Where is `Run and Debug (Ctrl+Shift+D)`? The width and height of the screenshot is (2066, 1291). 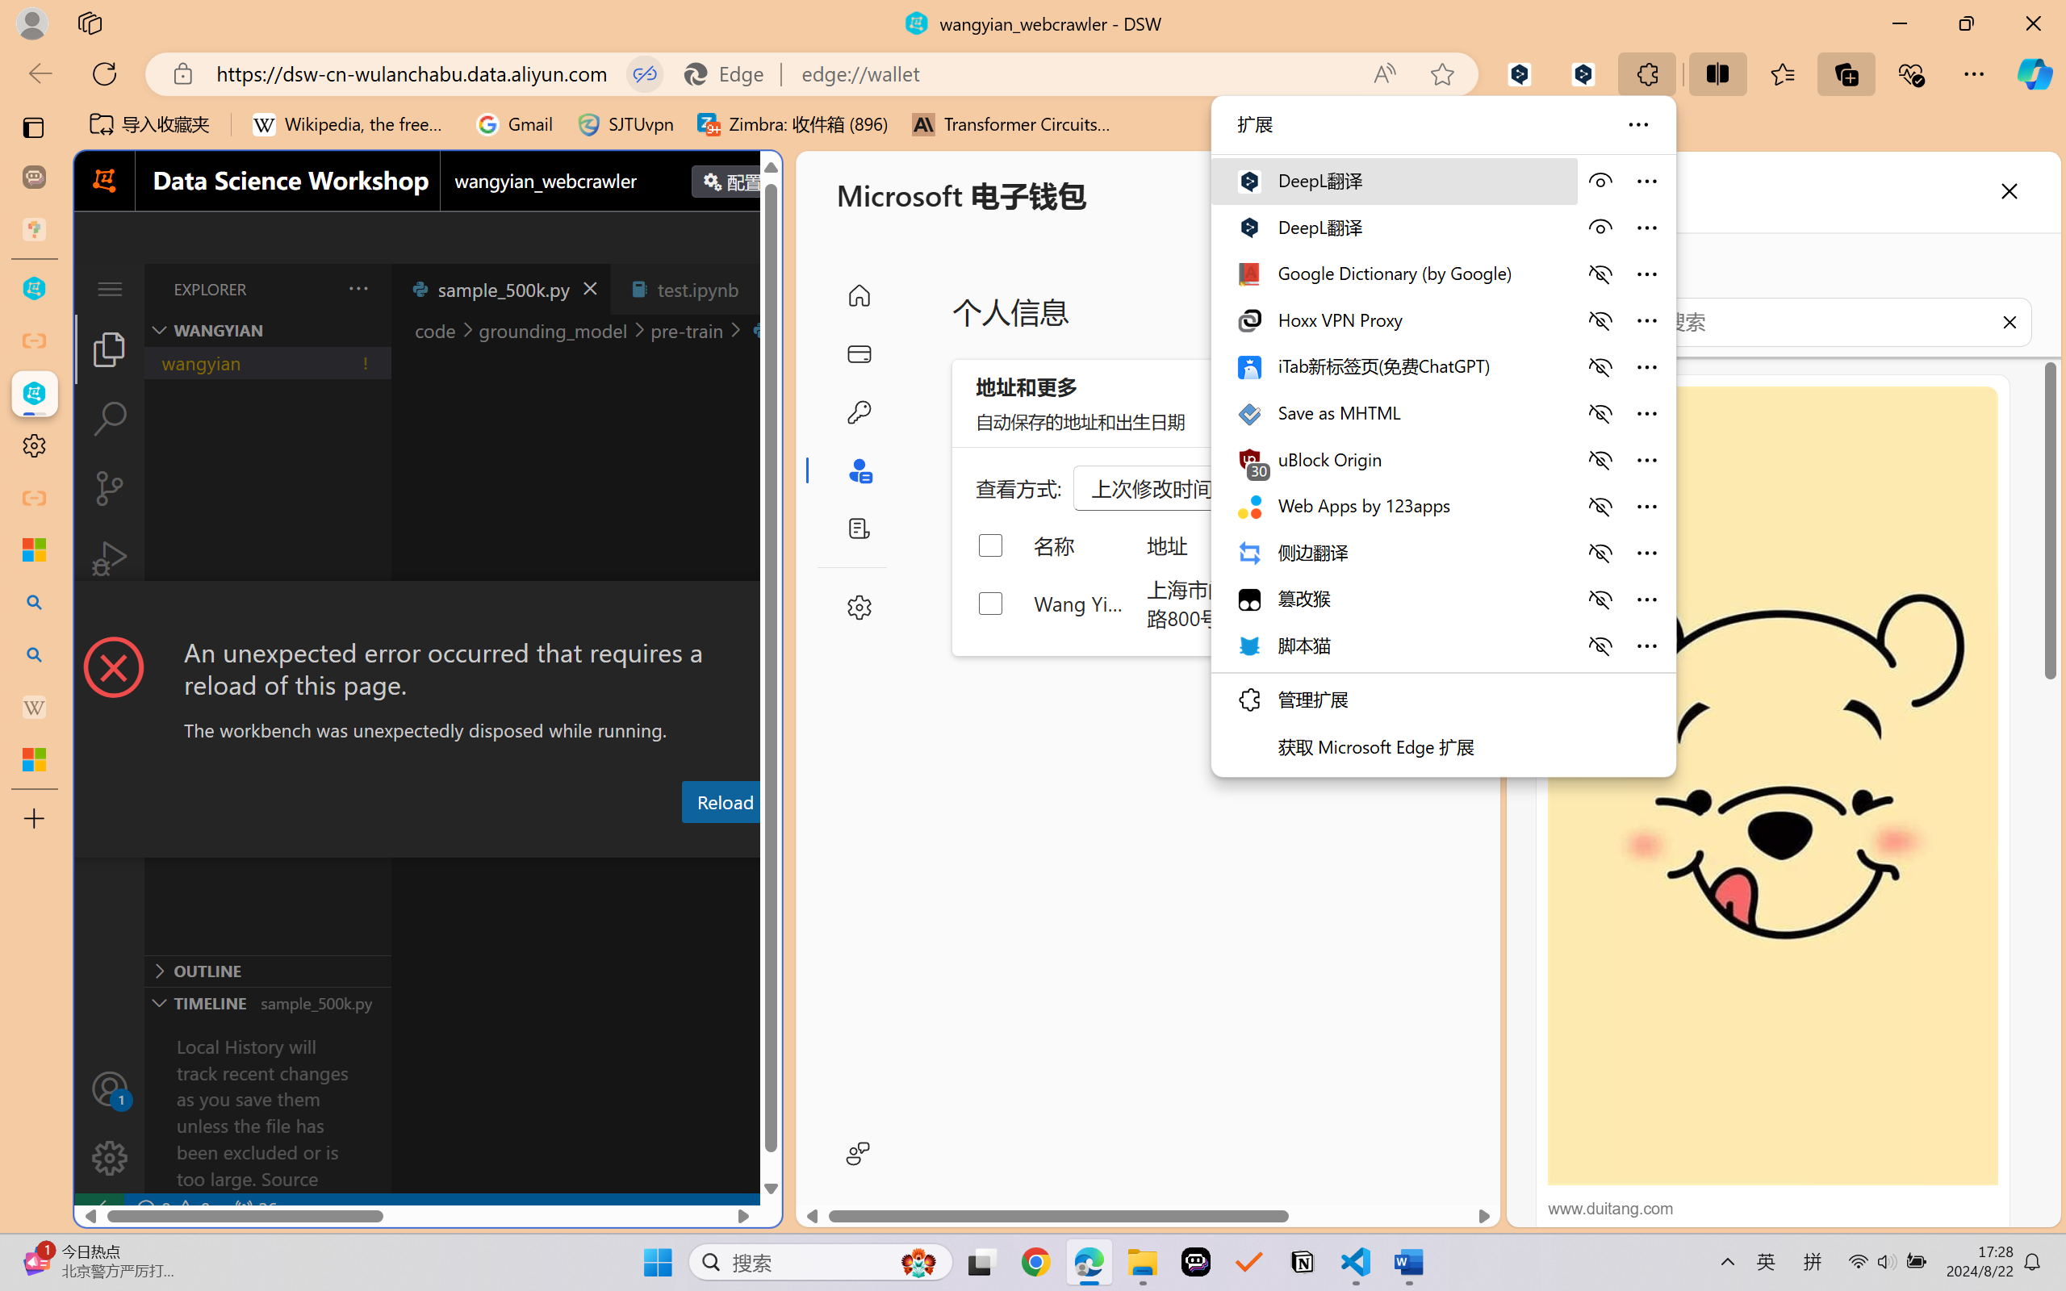 Run and Debug (Ctrl+Shift+D) is located at coordinates (110, 558).